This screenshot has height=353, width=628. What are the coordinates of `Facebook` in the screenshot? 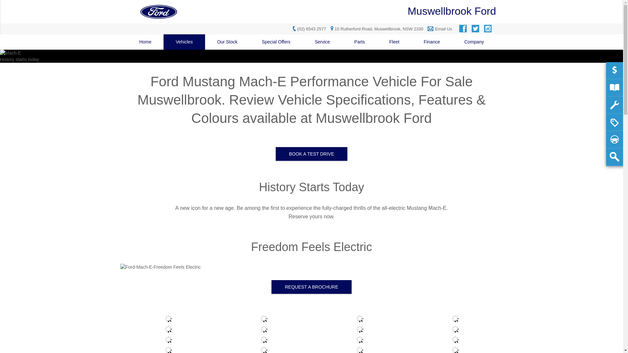 It's located at (463, 29).